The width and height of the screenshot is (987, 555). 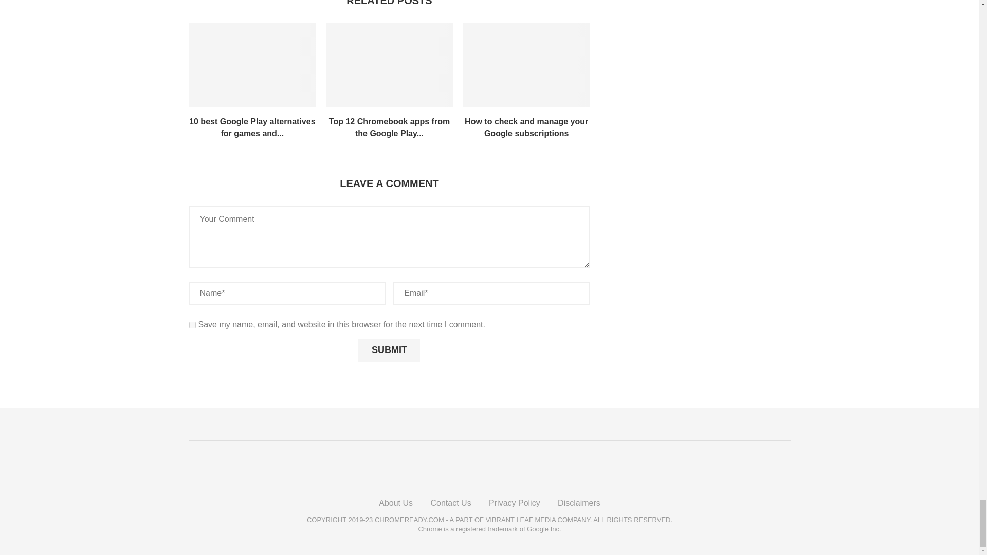 What do you see at coordinates (389, 350) in the screenshot?
I see `Submit` at bounding box center [389, 350].